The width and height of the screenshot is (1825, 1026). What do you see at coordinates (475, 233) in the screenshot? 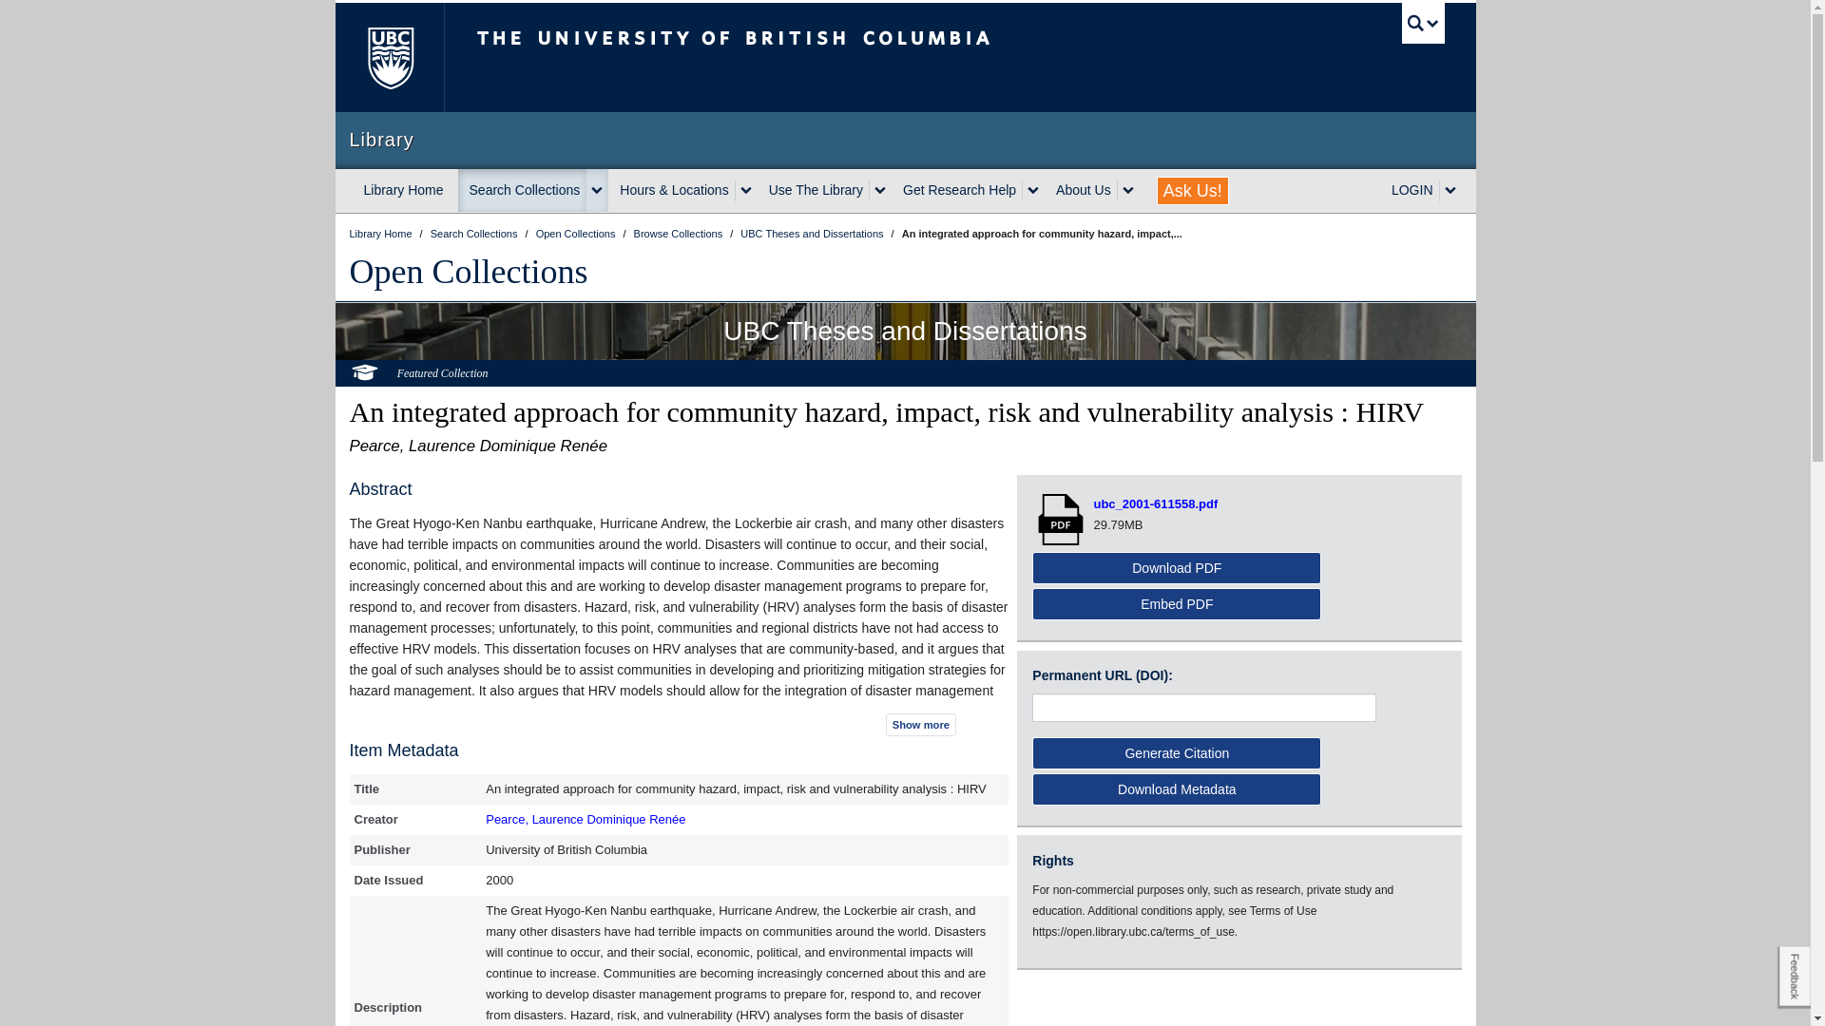
I see `Search Collections` at bounding box center [475, 233].